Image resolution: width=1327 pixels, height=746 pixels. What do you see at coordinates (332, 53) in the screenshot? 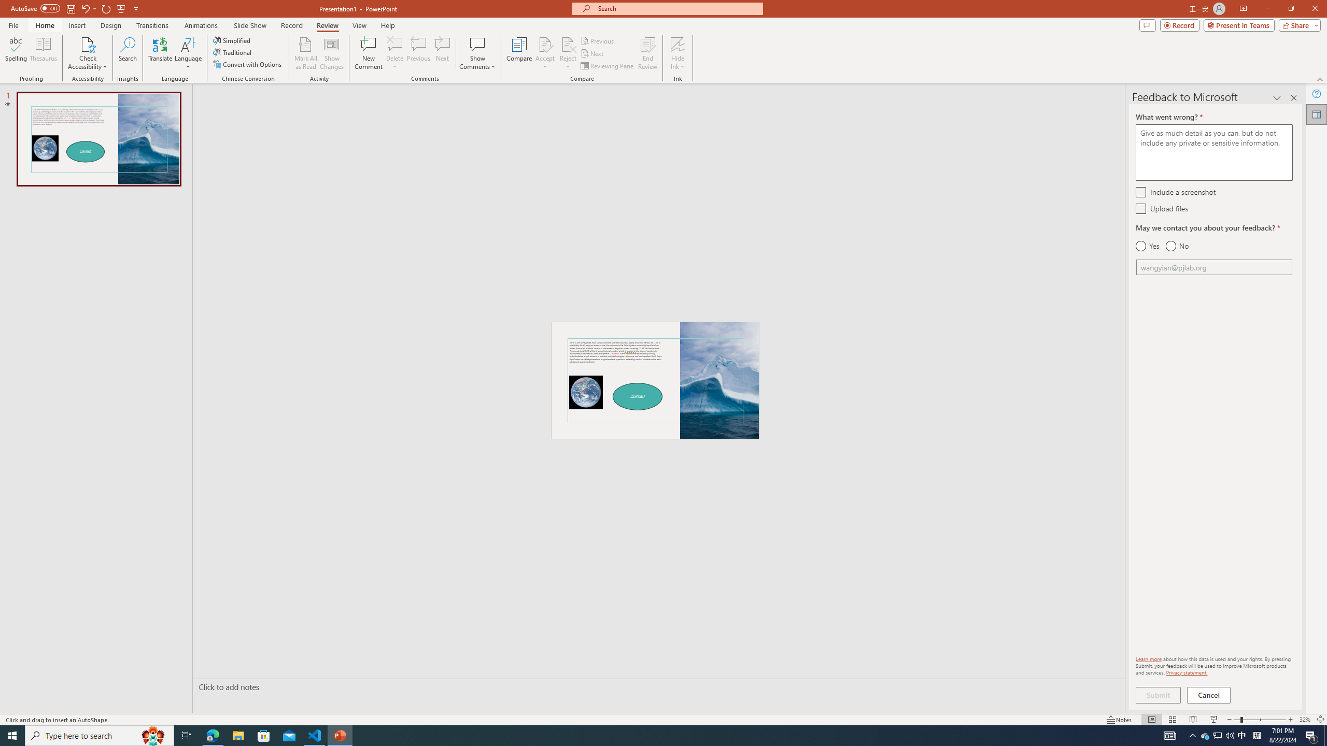
I see `Show Changes` at bounding box center [332, 53].